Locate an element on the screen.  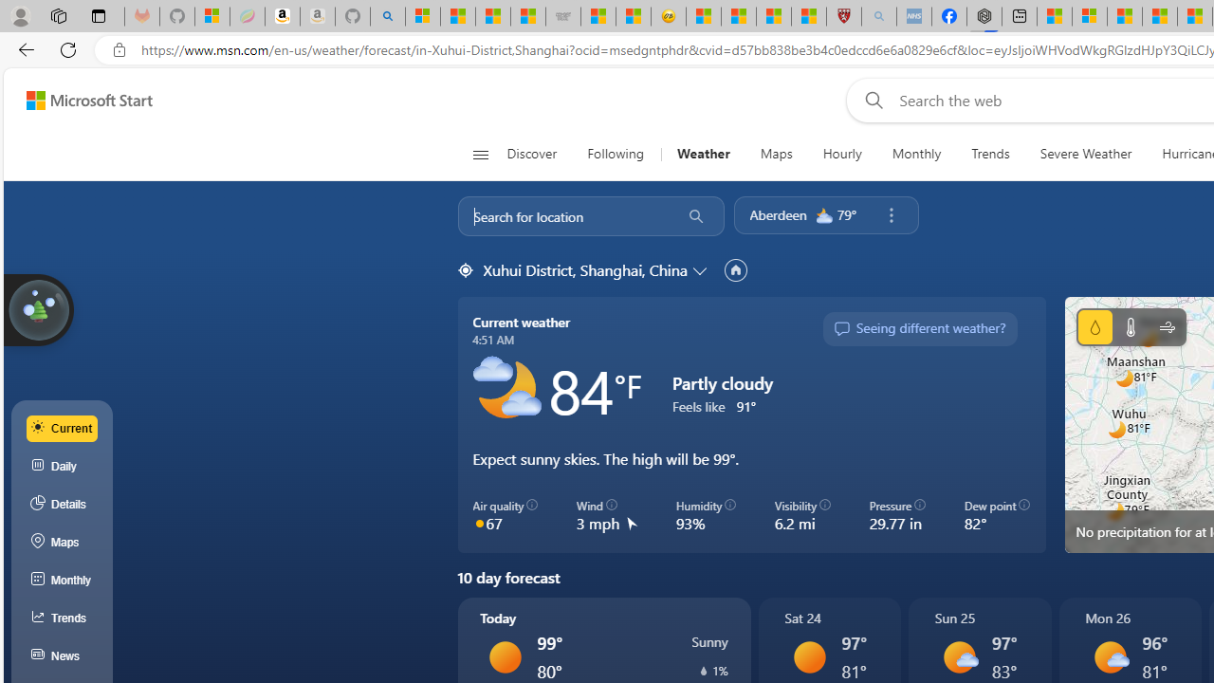
Maps is located at coordinates (63, 543).